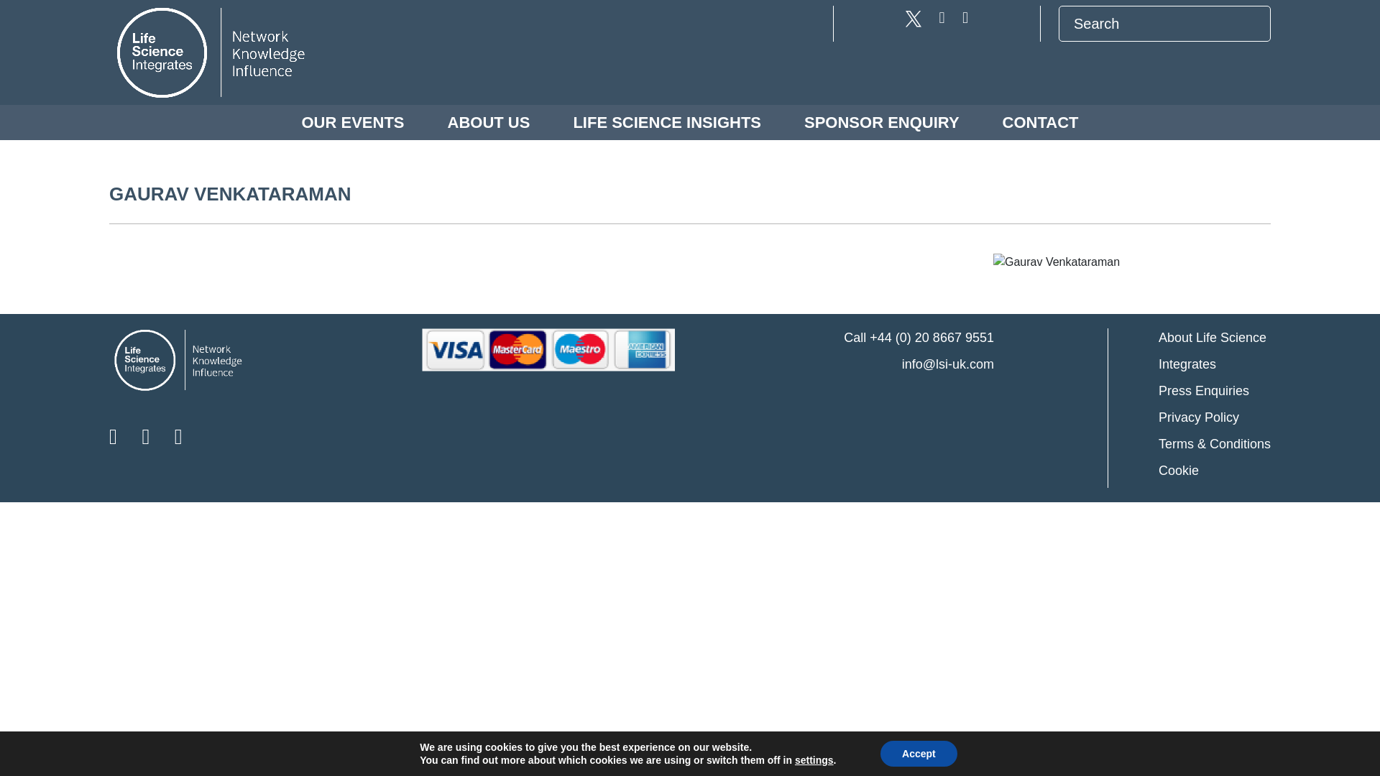 Image resolution: width=1380 pixels, height=776 pixels. Describe the element at coordinates (353, 122) in the screenshot. I see `OUR EVENTS` at that location.